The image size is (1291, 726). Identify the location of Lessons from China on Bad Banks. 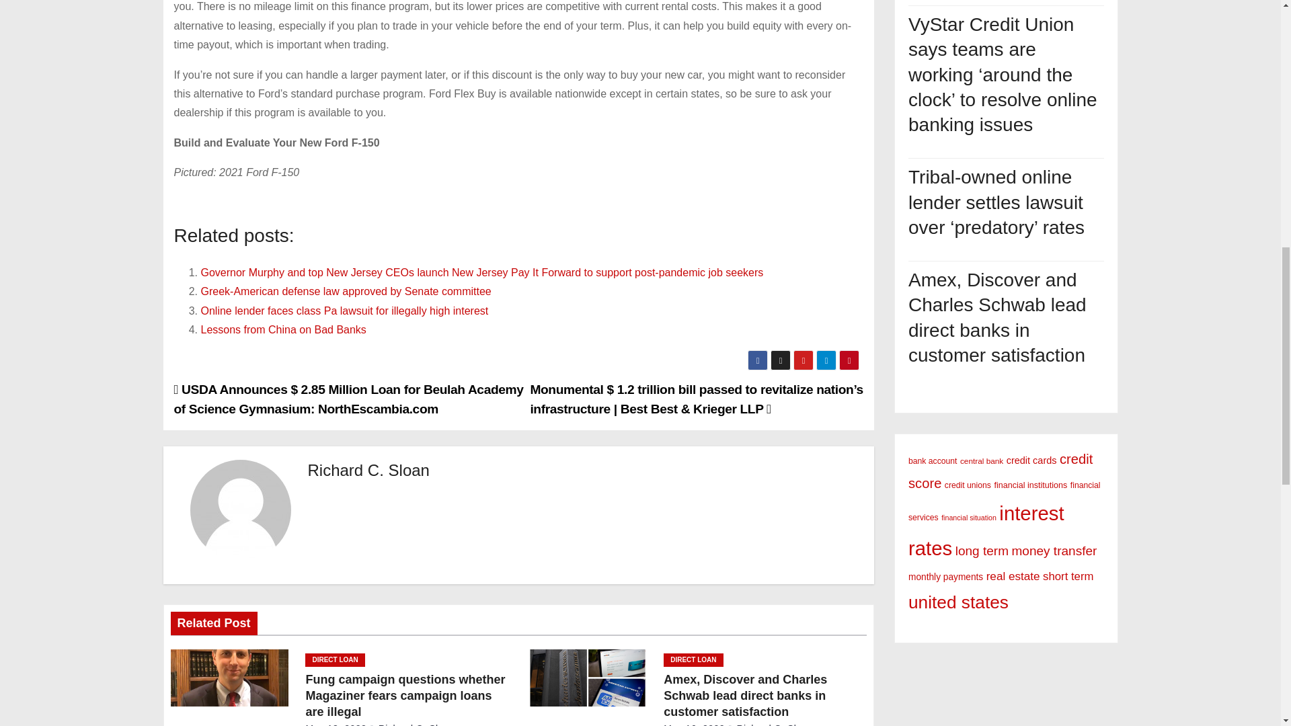
(282, 329).